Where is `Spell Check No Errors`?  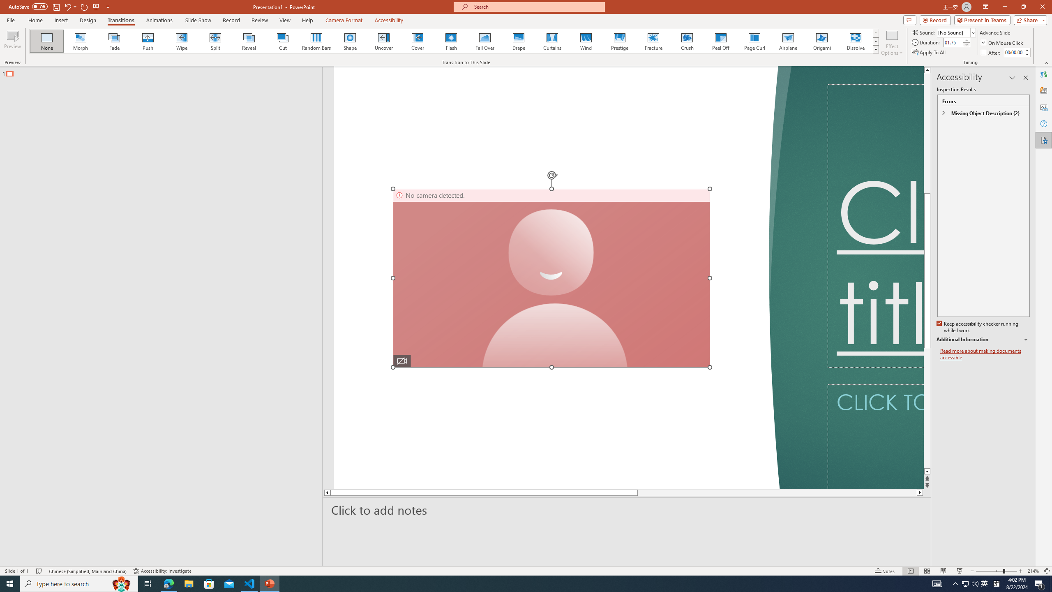 Spell Check No Errors is located at coordinates (39, 571).